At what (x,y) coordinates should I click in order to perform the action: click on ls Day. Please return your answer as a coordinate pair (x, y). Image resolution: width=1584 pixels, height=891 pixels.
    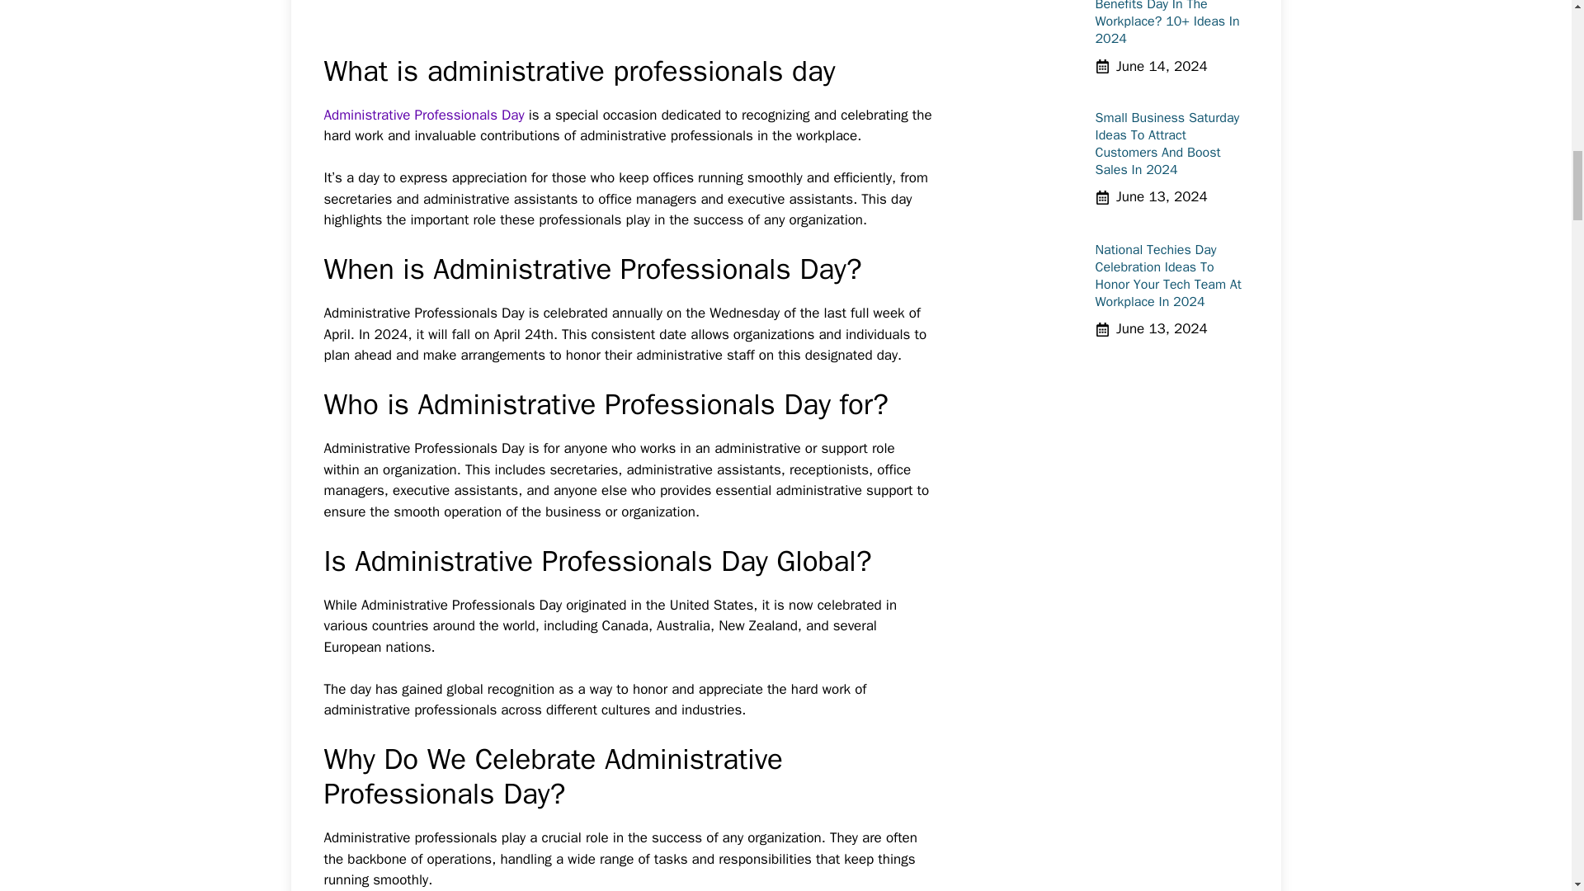
    Looking at the image, I should click on (505, 115).